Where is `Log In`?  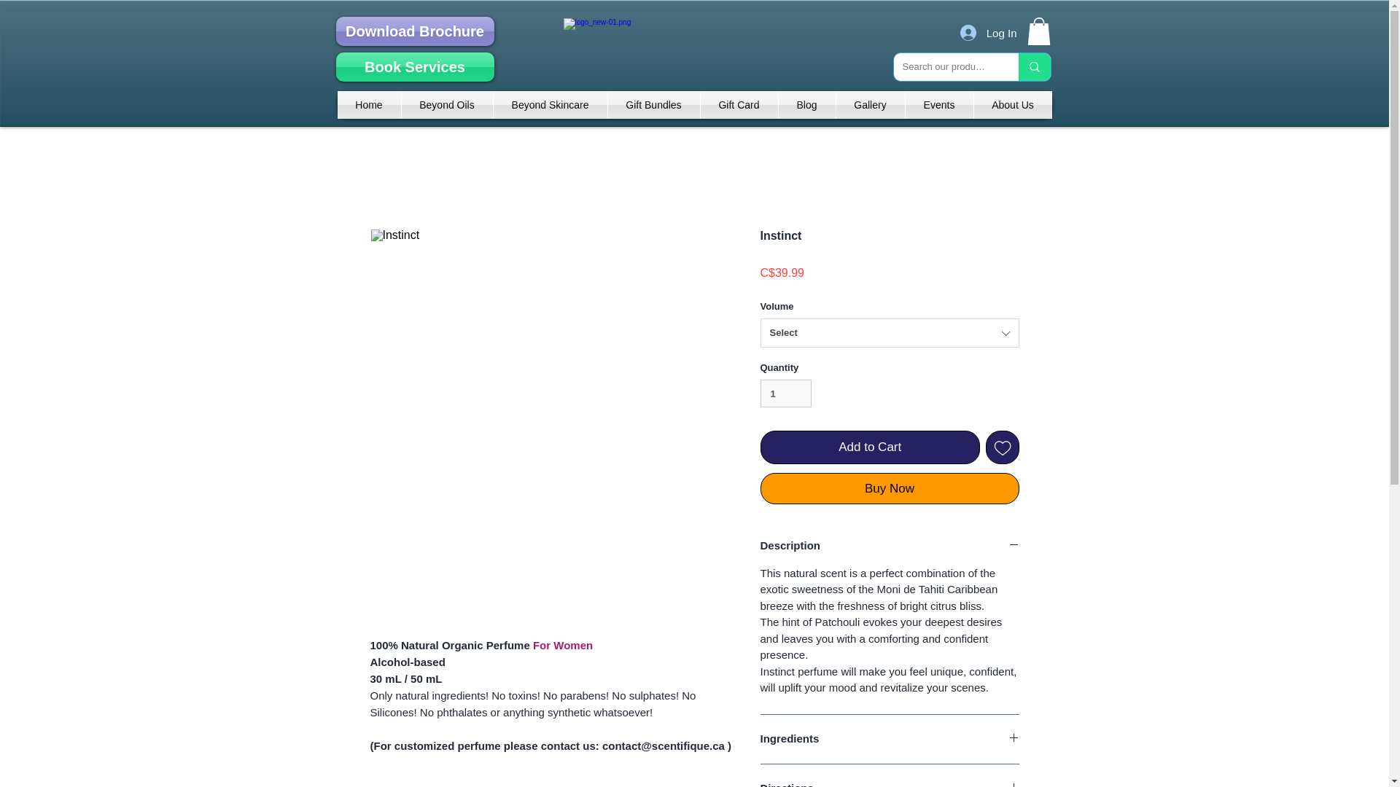
Log In is located at coordinates (989, 32).